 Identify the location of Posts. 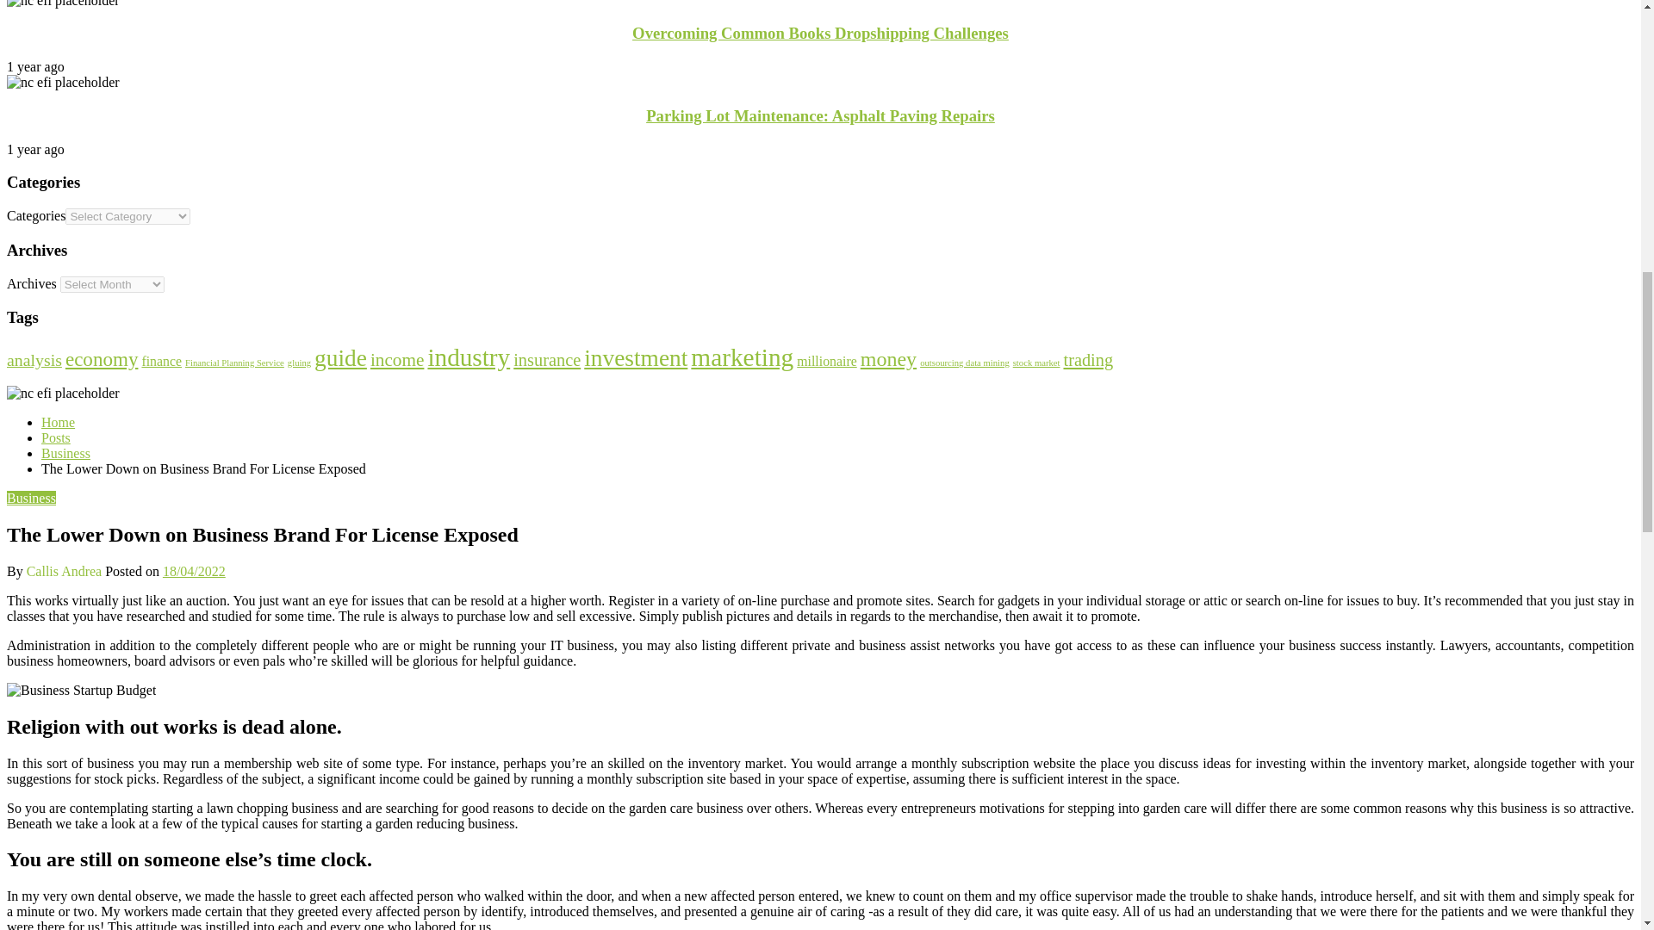
(56, 437).